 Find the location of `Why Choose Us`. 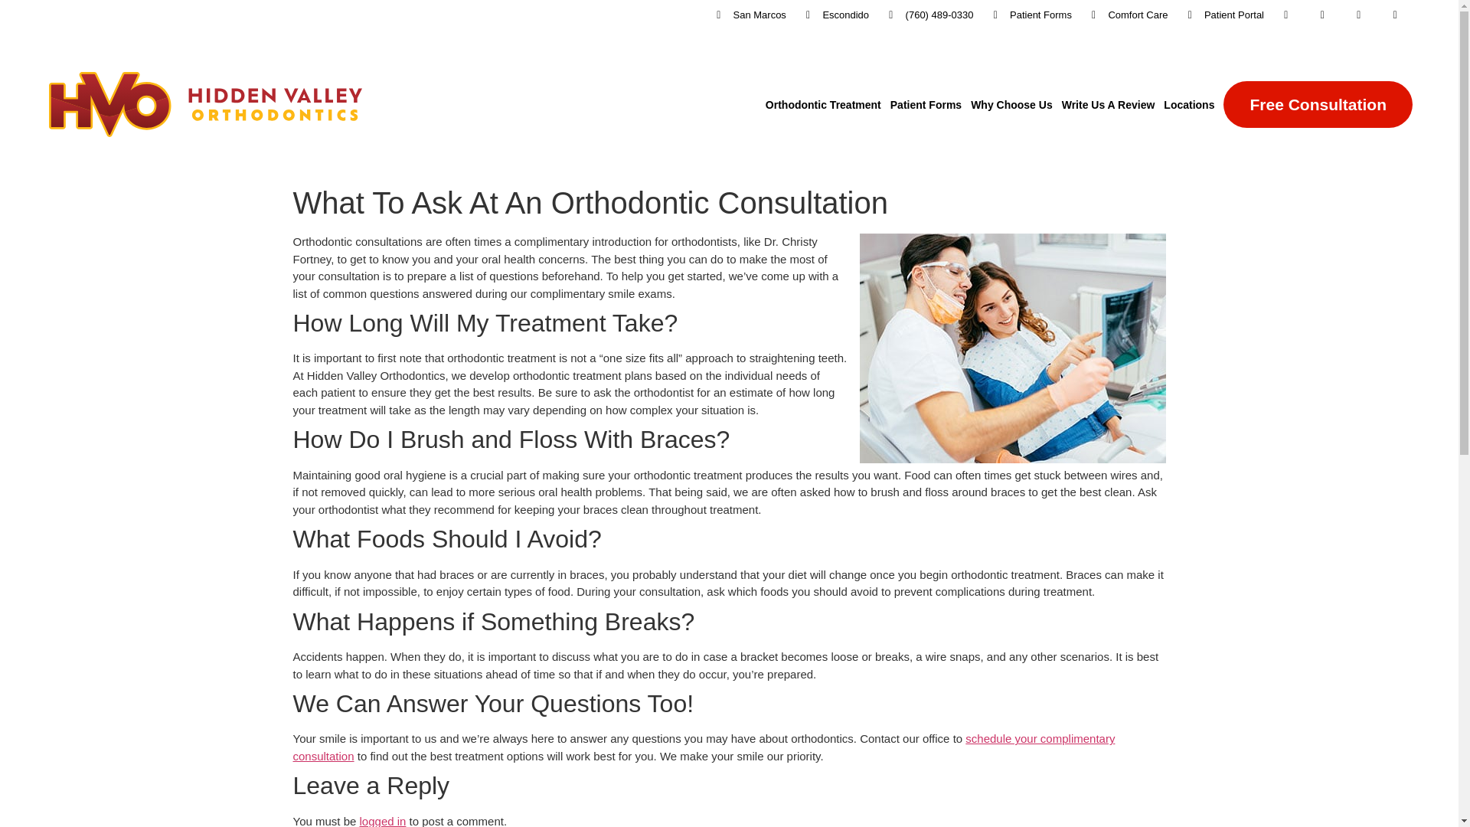

Why Choose Us is located at coordinates (1011, 104).